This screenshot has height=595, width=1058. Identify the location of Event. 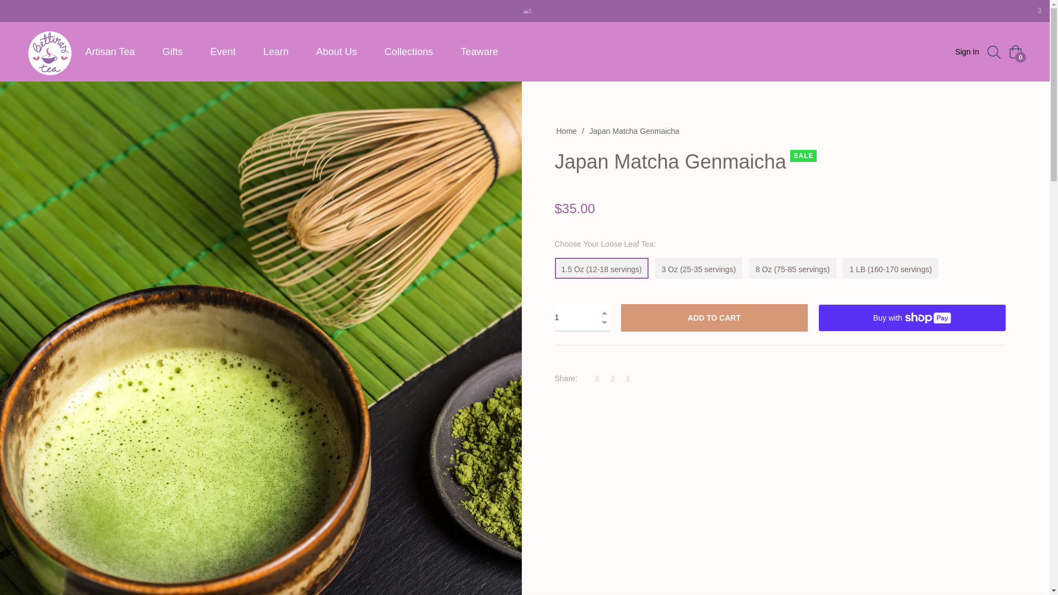
(223, 51).